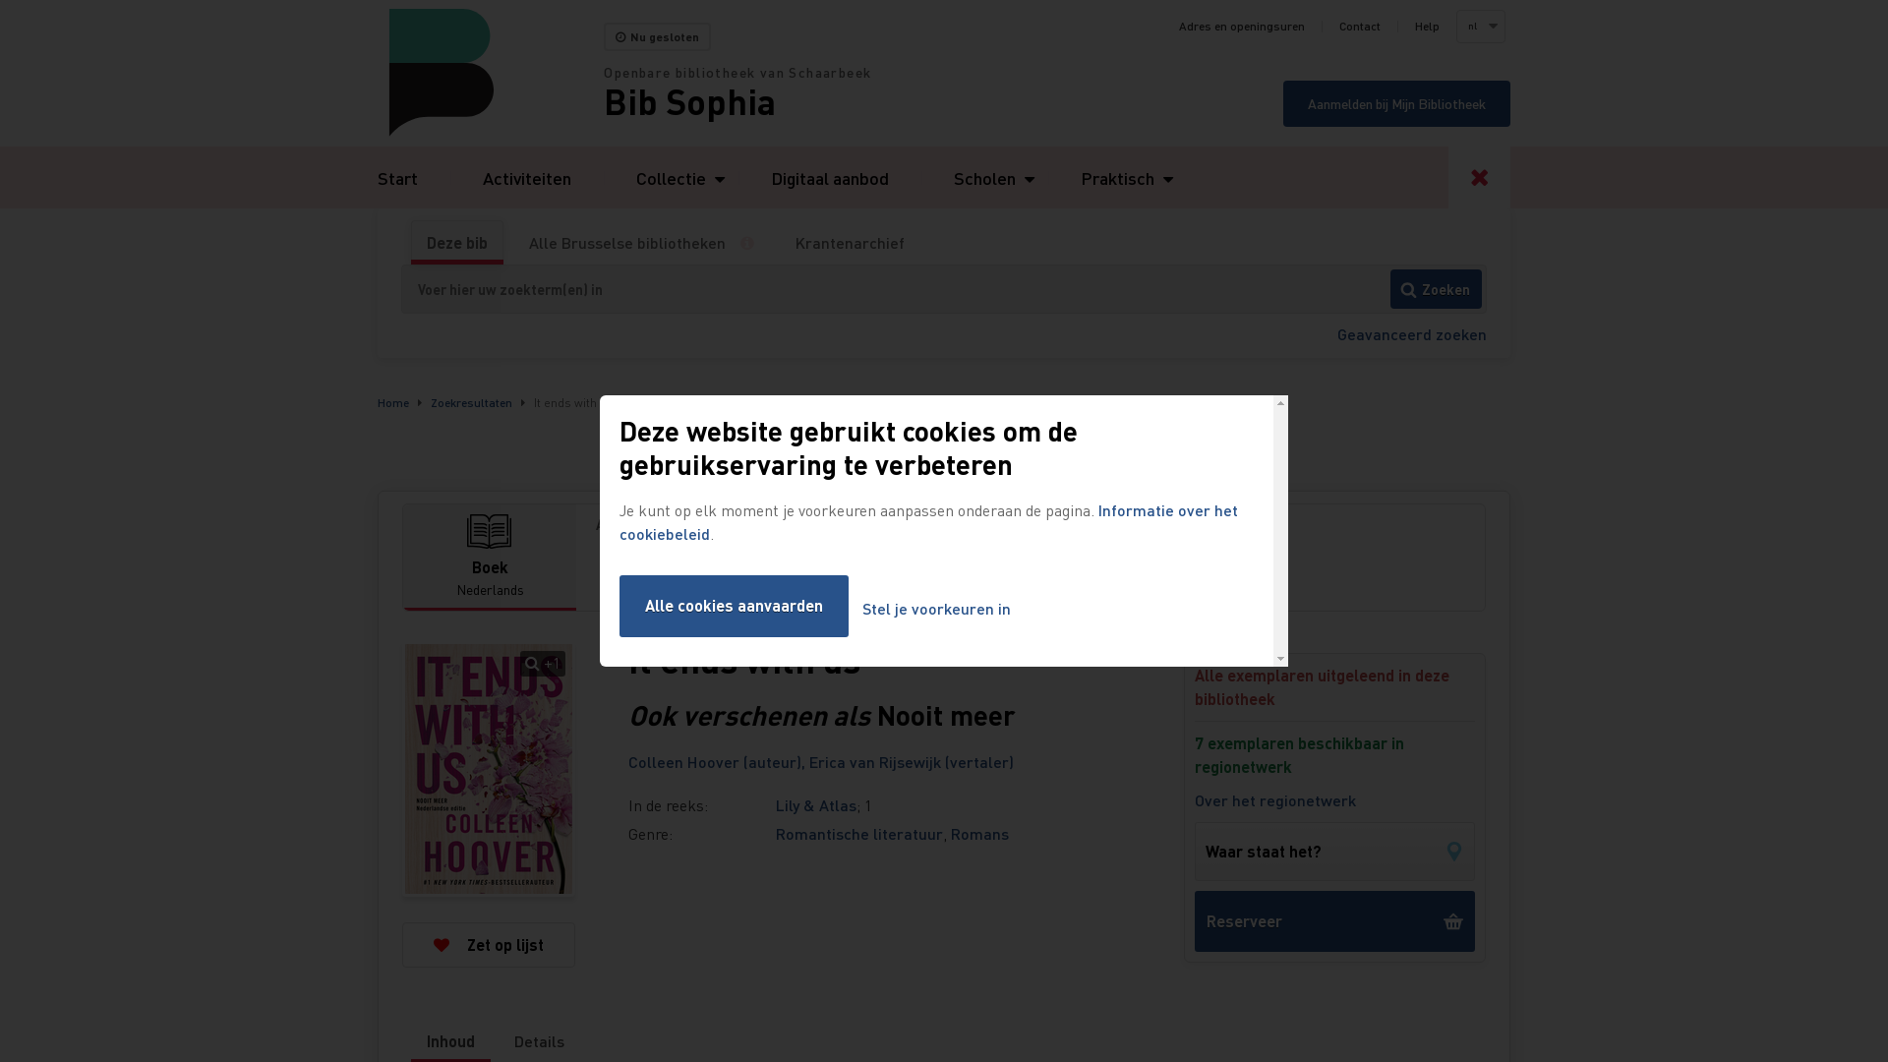 This screenshot has height=1062, width=1888. What do you see at coordinates (489, 945) in the screenshot?
I see `Zet op lijst` at bounding box center [489, 945].